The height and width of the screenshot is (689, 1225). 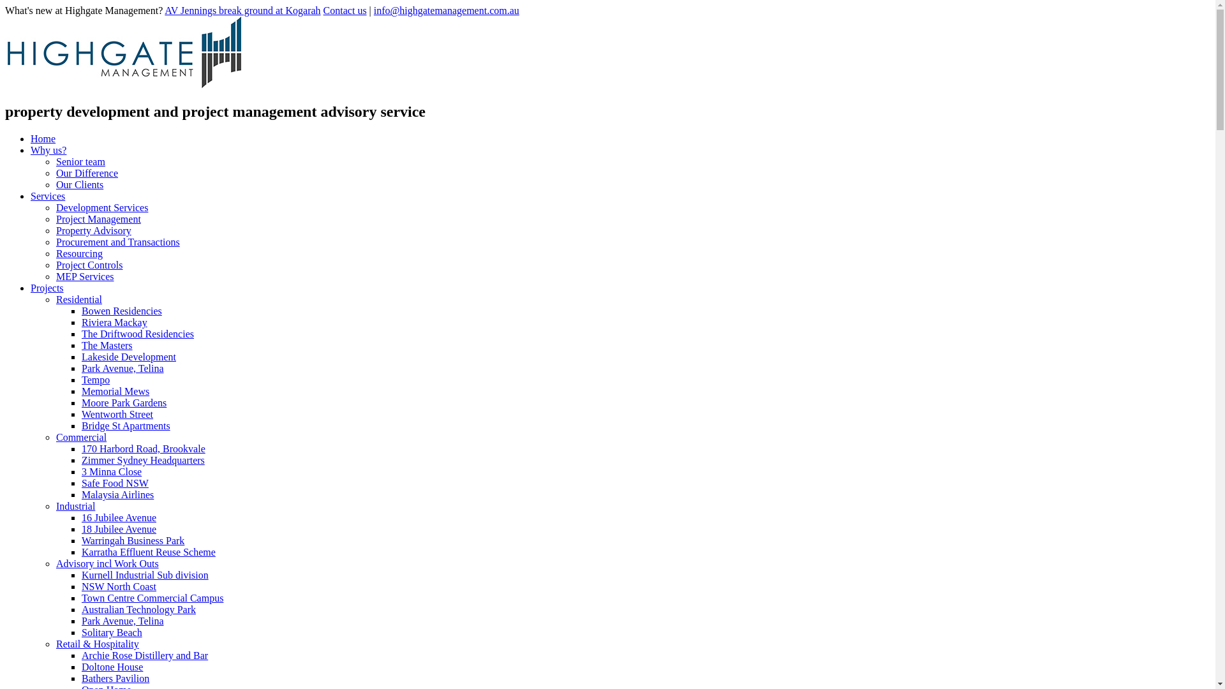 I want to click on Moore Park Gardens, so click(x=124, y=403).